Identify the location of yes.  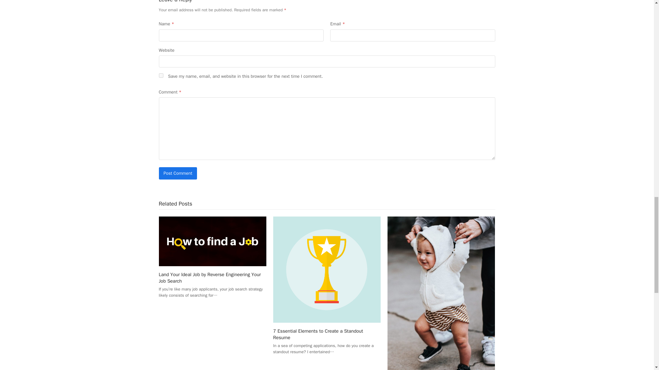
(161, 75).